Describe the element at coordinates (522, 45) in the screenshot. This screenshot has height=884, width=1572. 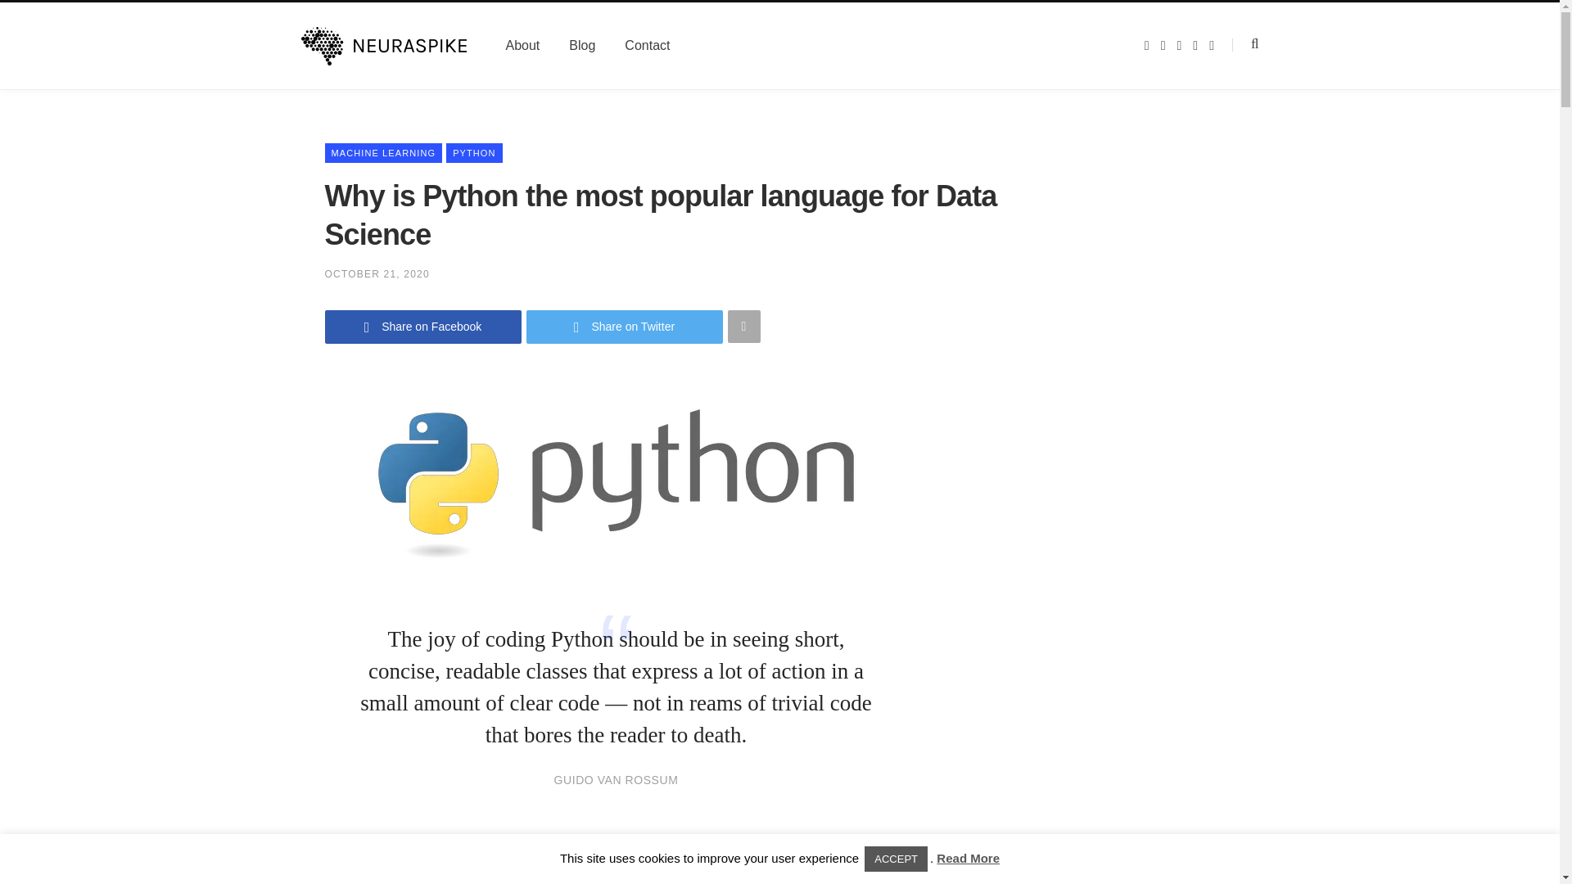
I see `About` at that location.